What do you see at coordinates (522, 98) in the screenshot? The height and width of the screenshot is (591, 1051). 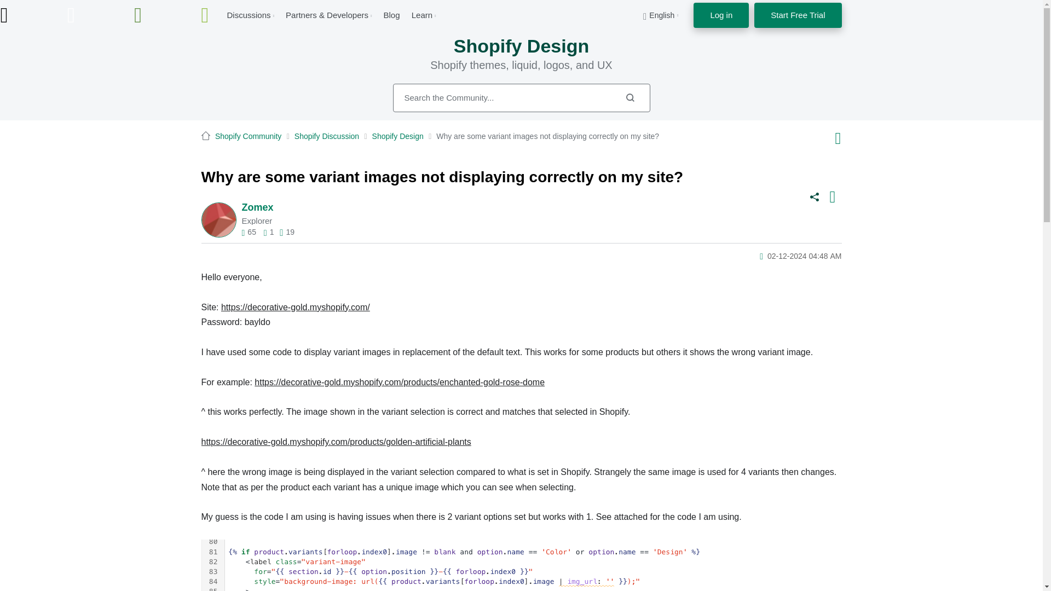 I see `Search` at bounding box center [522, 98].